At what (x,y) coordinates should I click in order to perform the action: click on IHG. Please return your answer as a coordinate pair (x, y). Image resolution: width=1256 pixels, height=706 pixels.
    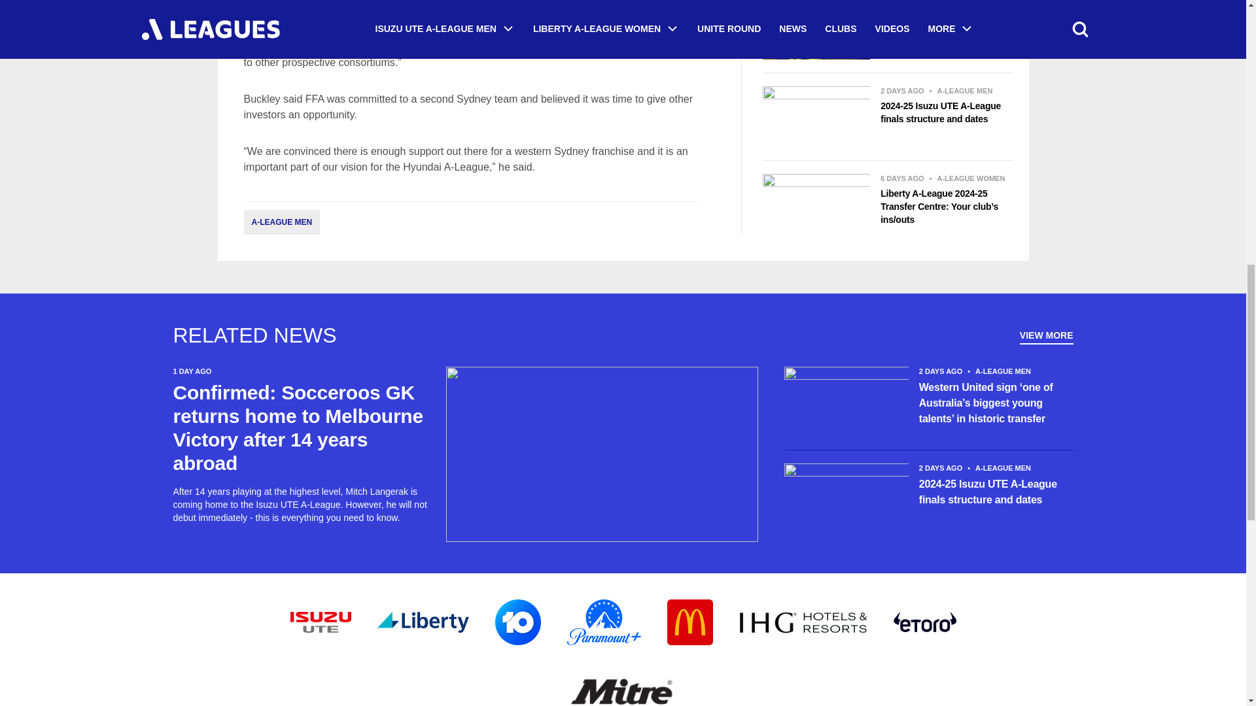
    Looking at the image, I should click on (803, 622).